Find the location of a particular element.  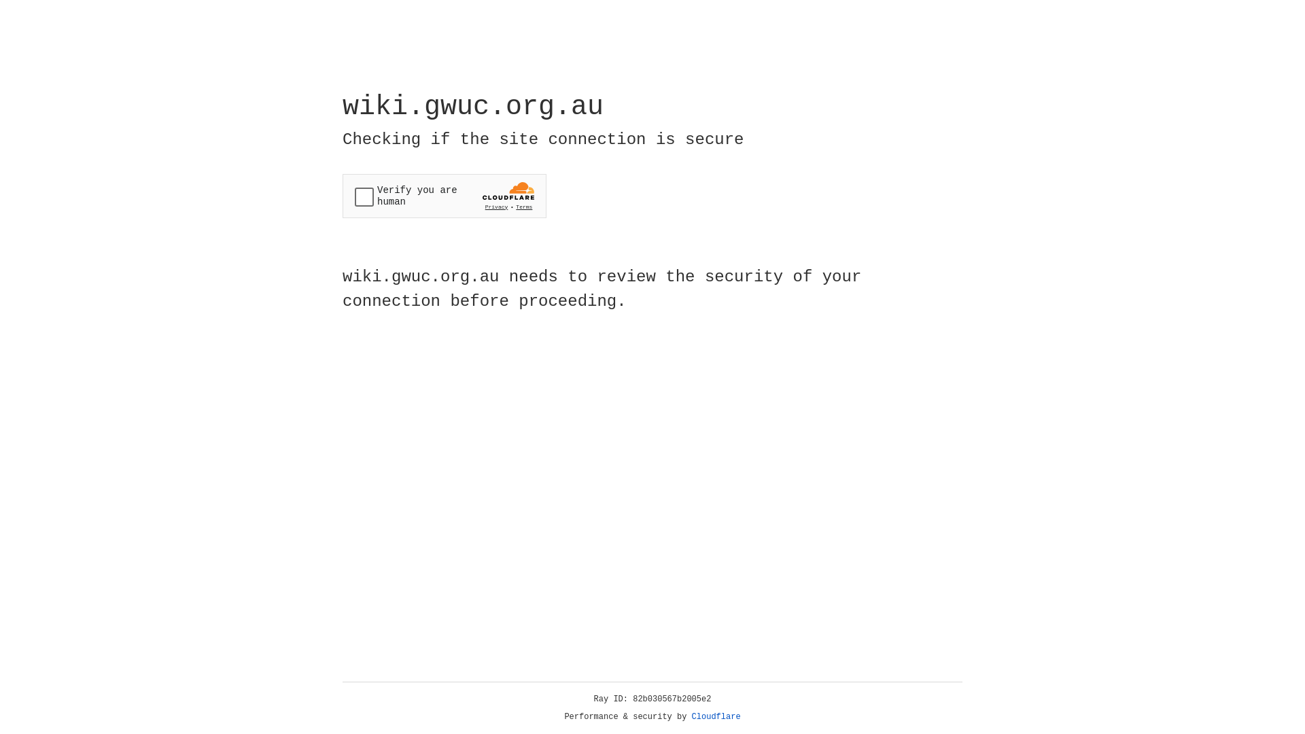

Widget containing a Cloudflare security challenge is located at coordinates (445, 196).